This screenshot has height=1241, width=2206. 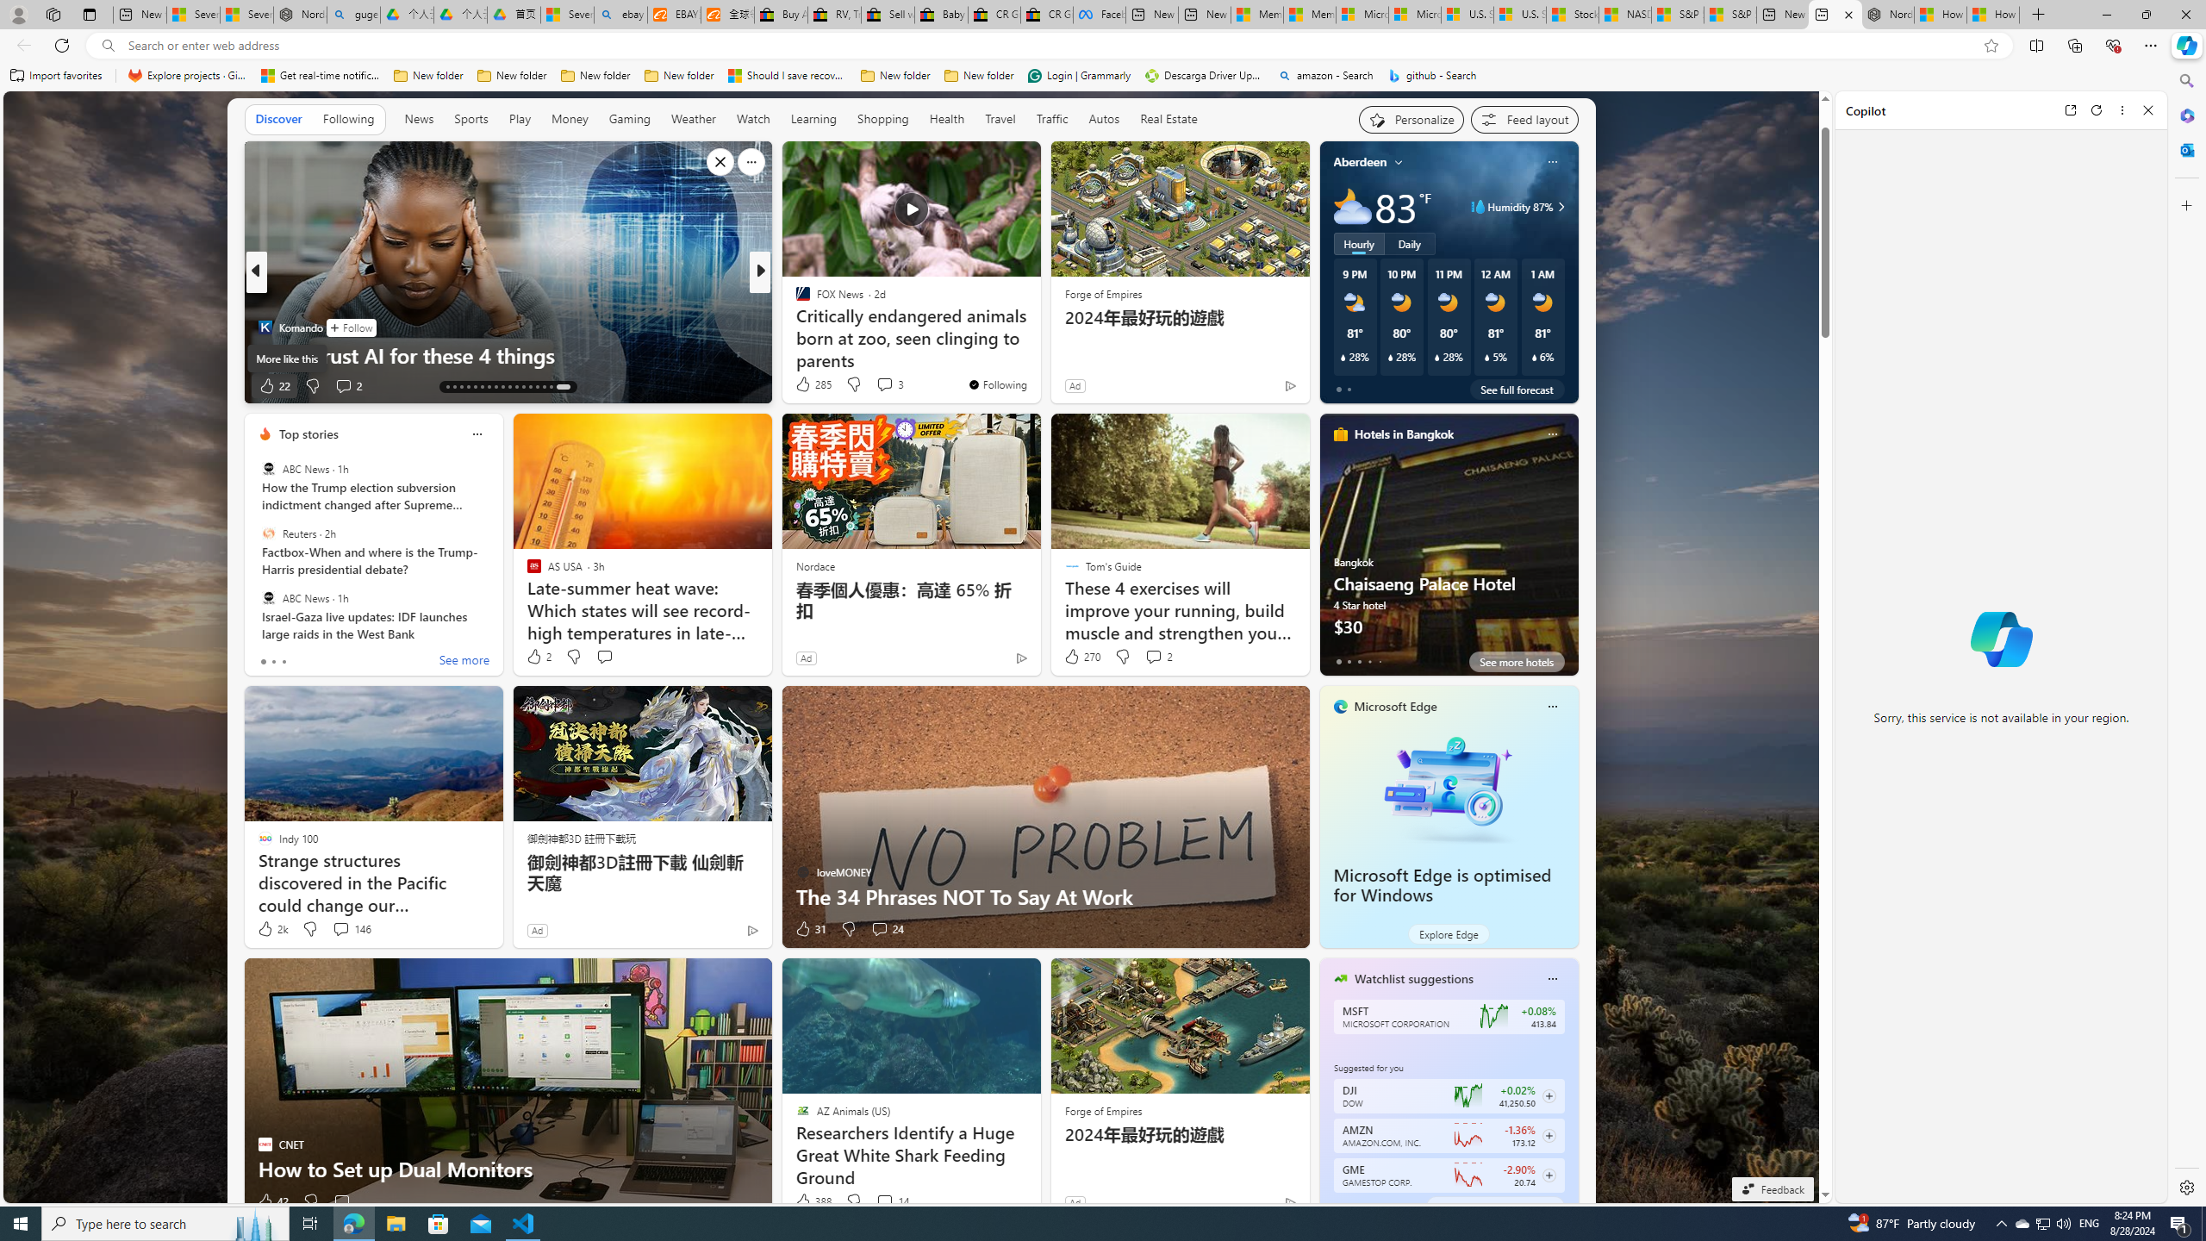 What do you see at coordinates (470, 119) in the screenshot?
I see `Sports` at bounding box center [470, 119].